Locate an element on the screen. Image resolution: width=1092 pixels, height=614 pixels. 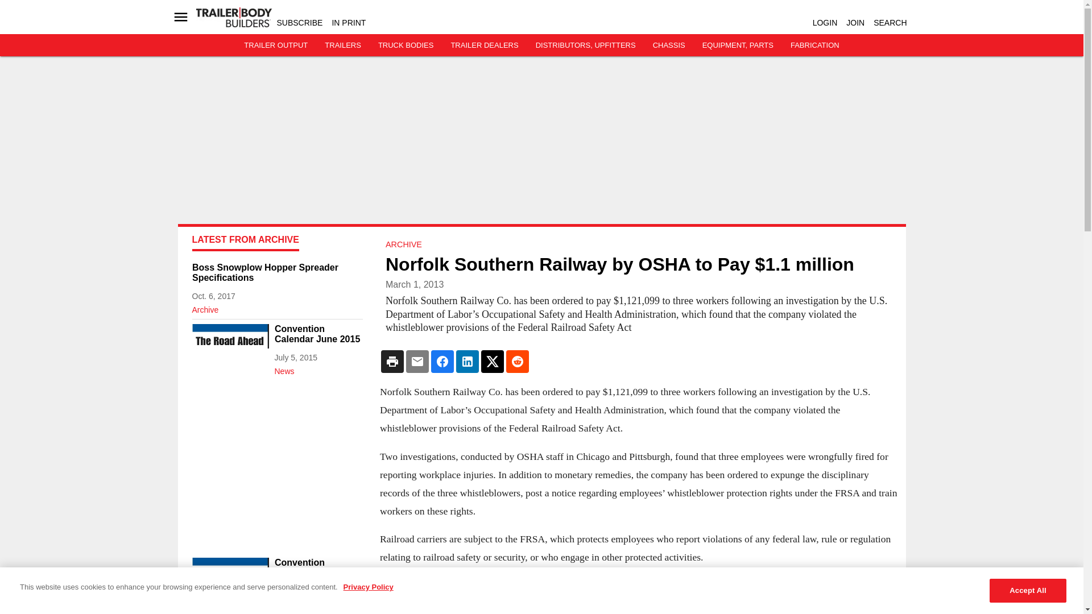
CHASSIS is located at coordinates (669, 45).